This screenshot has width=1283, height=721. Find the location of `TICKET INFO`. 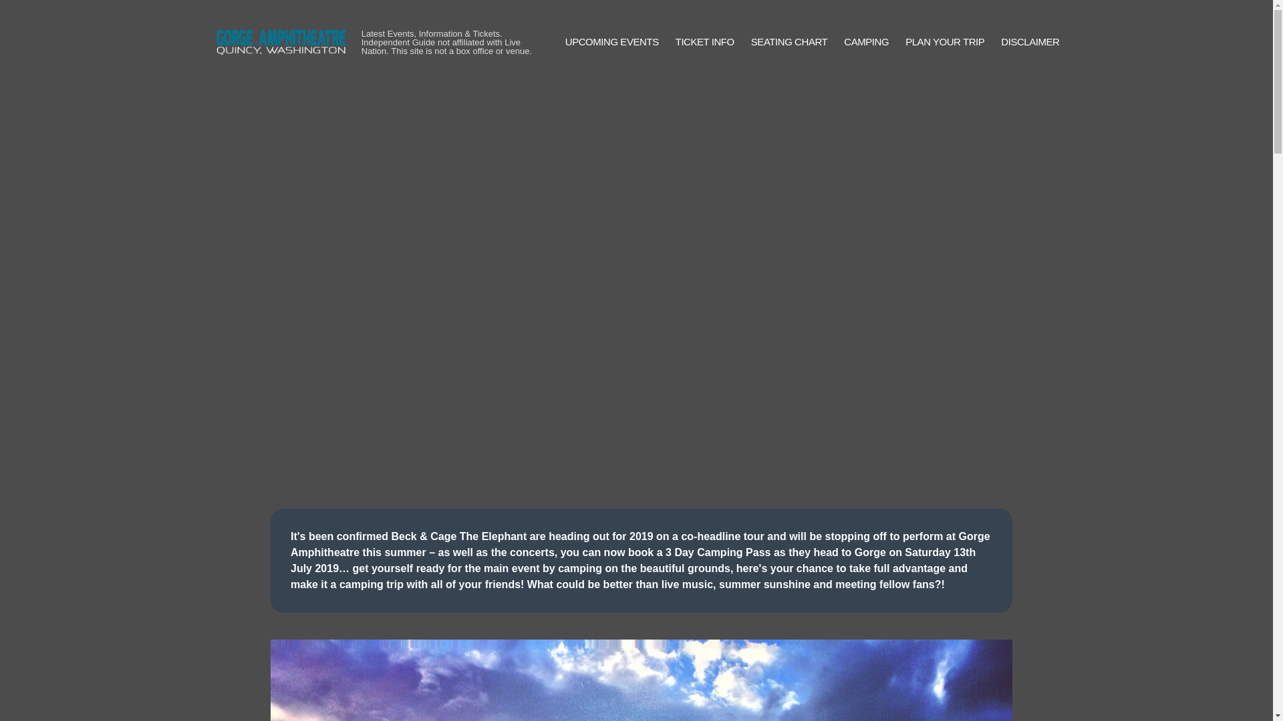

TICKET INFO is located at coordinates (704, 41).